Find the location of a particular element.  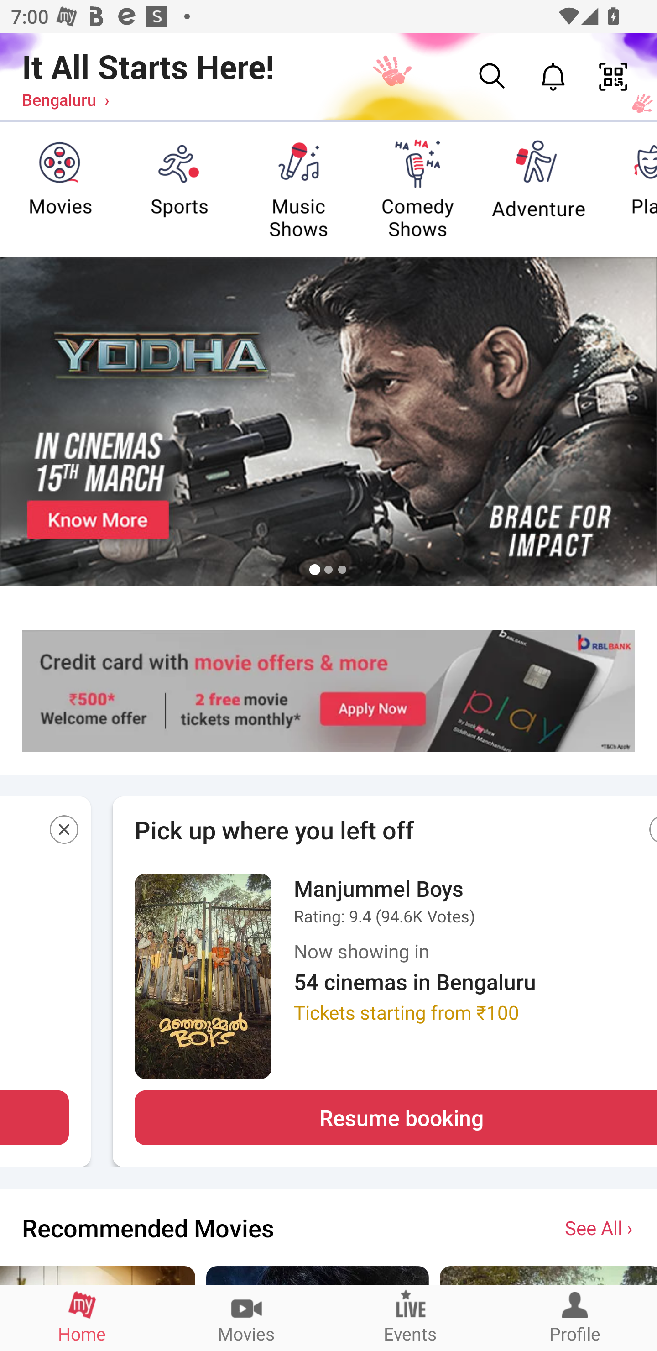

Movies is located at coordinates (246, 1318).